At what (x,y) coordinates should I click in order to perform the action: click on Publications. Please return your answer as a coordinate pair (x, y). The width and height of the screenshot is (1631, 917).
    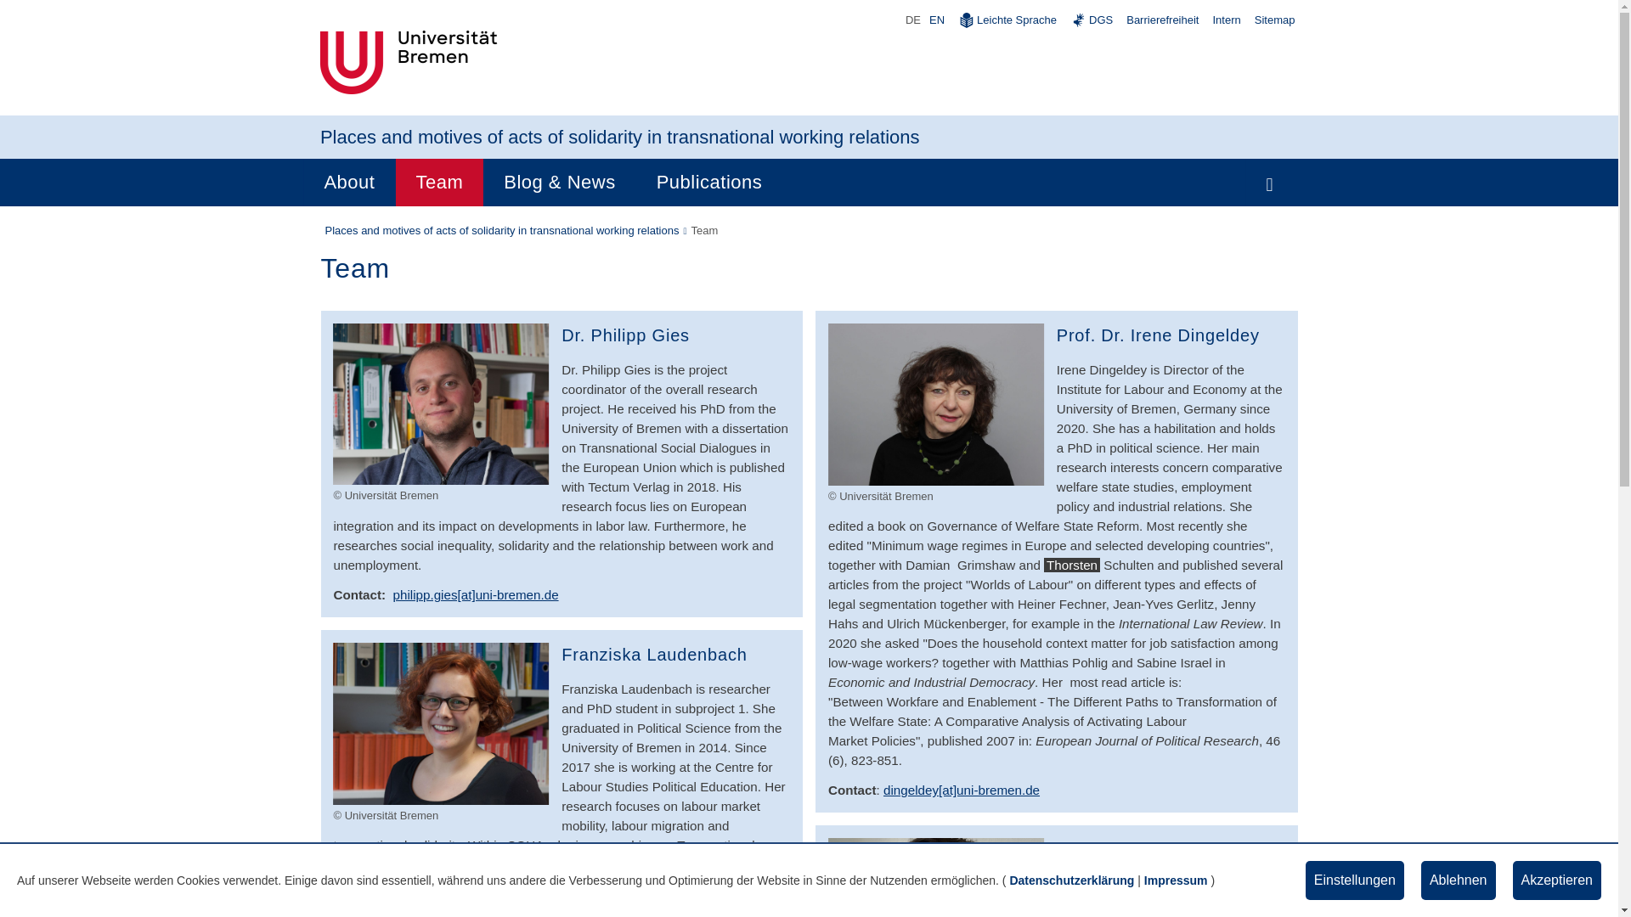
    Looking at the image, I should click on (708, 182).